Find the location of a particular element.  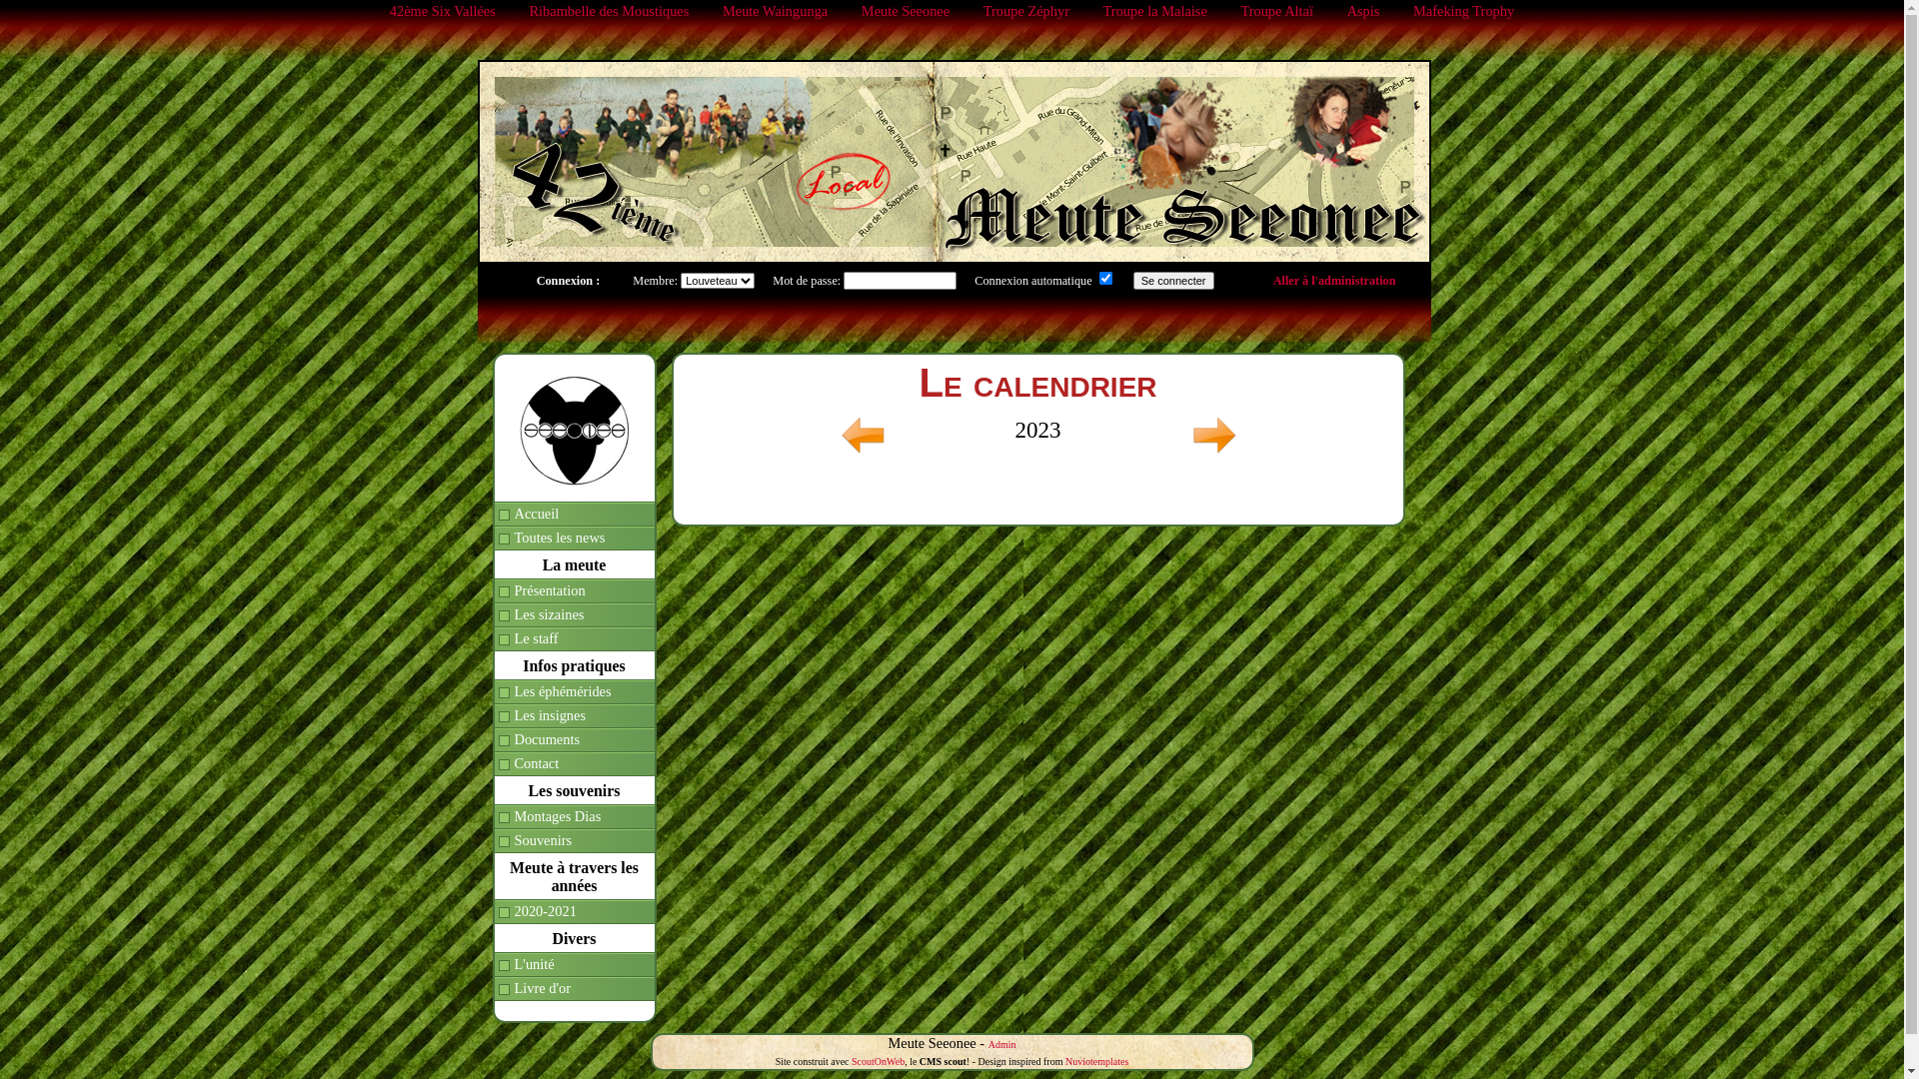

Livre d'or is located at coordinates (574, 989).